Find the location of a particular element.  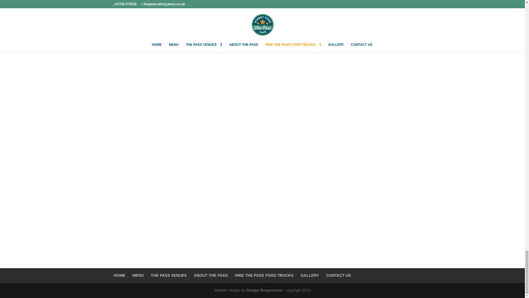

Design Responsive is located at coordinates (264, 290).